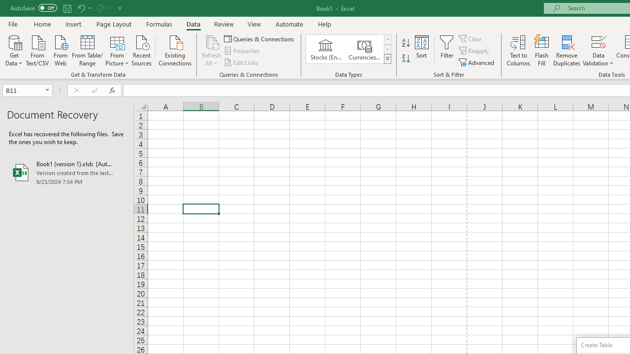  I want to click on Edit Links, so click(242, 62).